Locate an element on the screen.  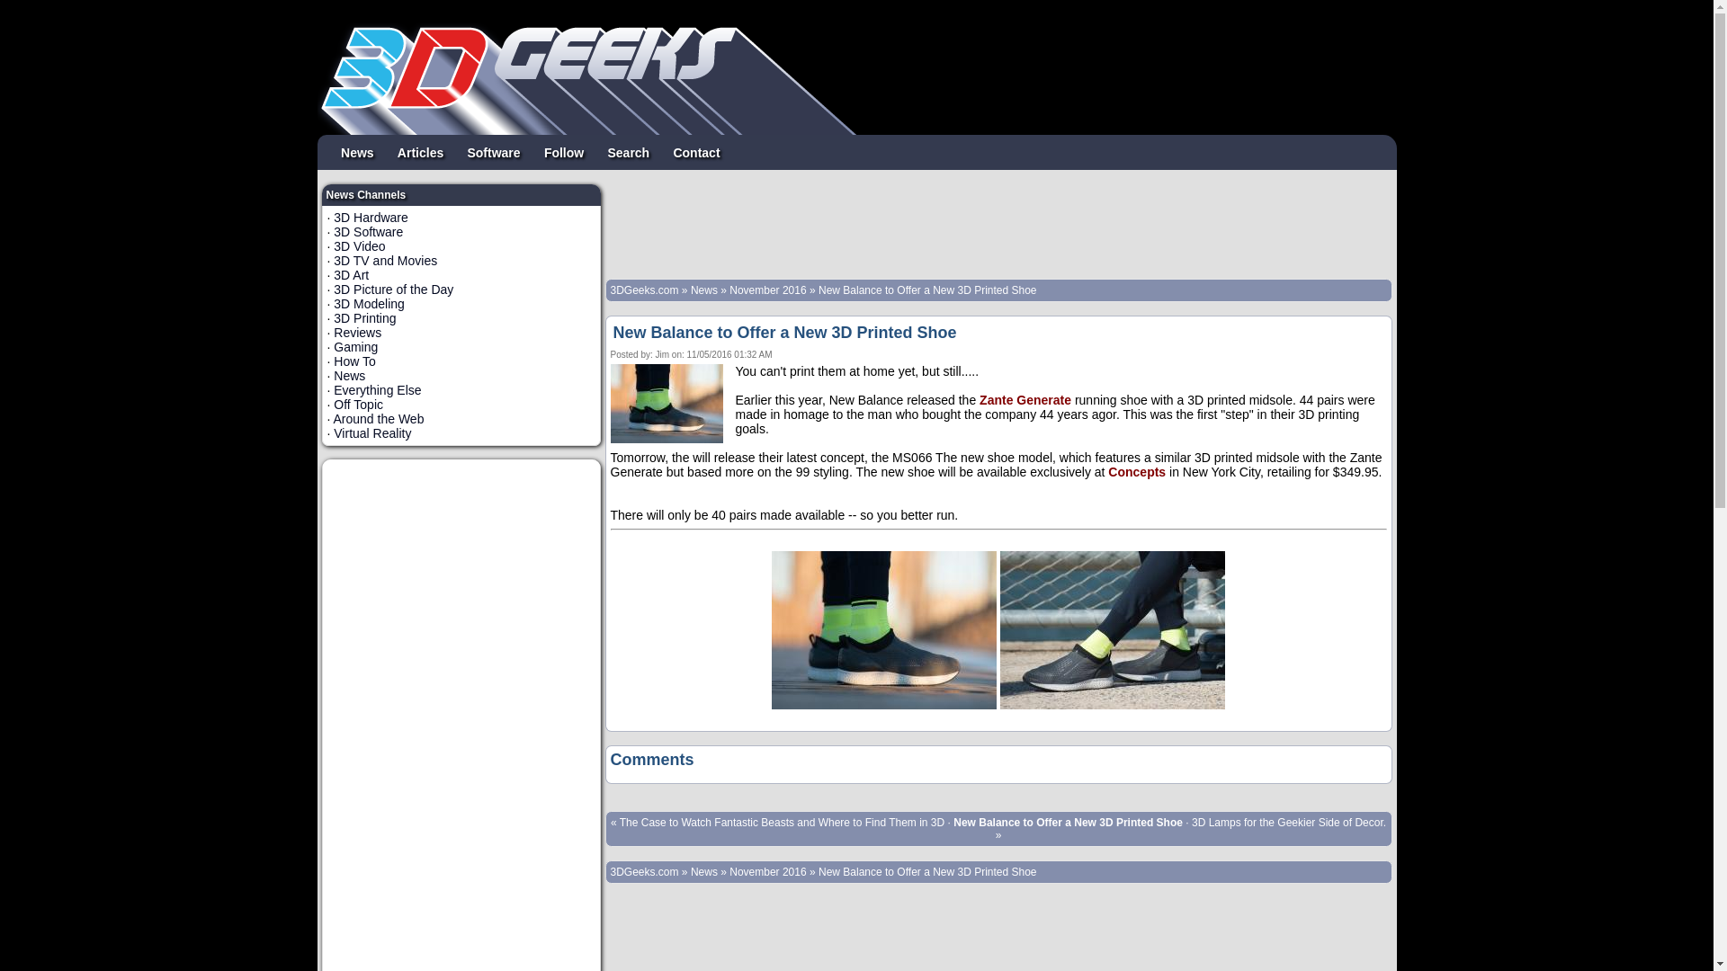
new-balance-concepts-3d-printed-shoe-1.jpg is located at coordinates (884, 705).